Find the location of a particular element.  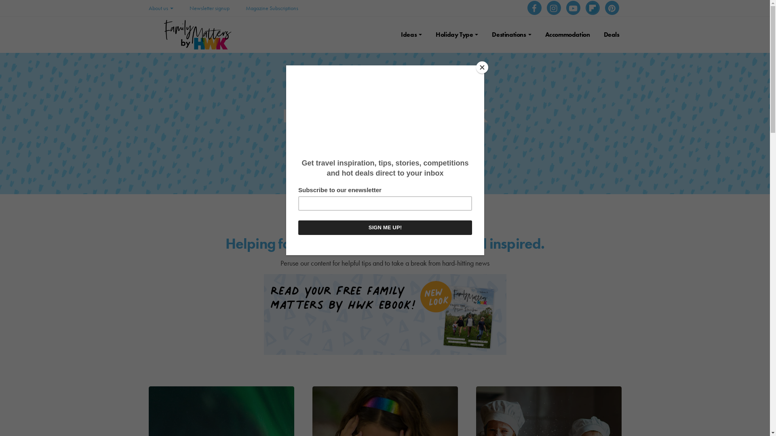

Newsletter signup is located at coordinates (209, 8).